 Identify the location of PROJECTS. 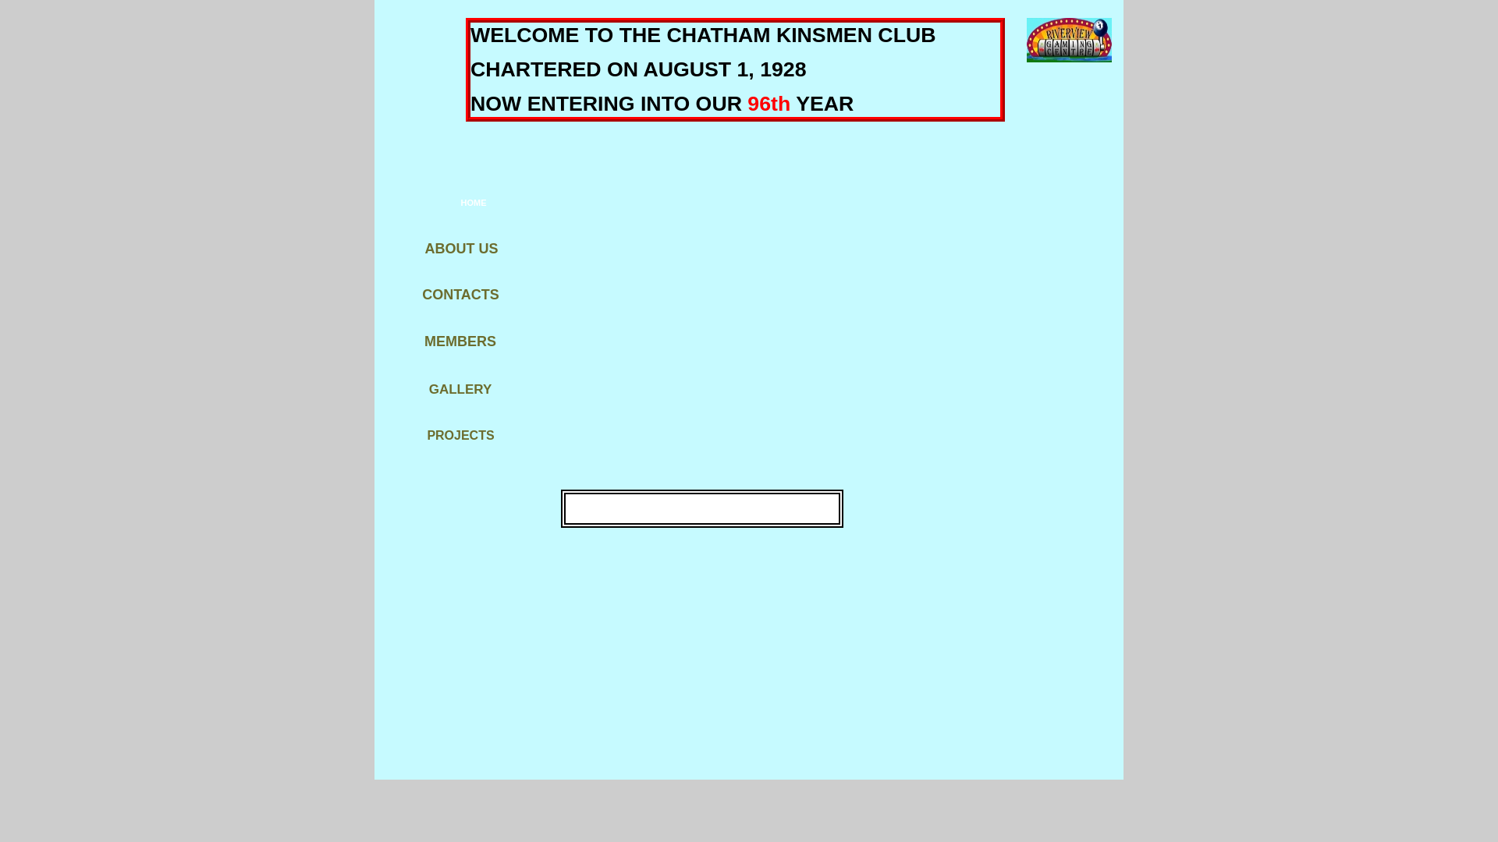
(461, 435).